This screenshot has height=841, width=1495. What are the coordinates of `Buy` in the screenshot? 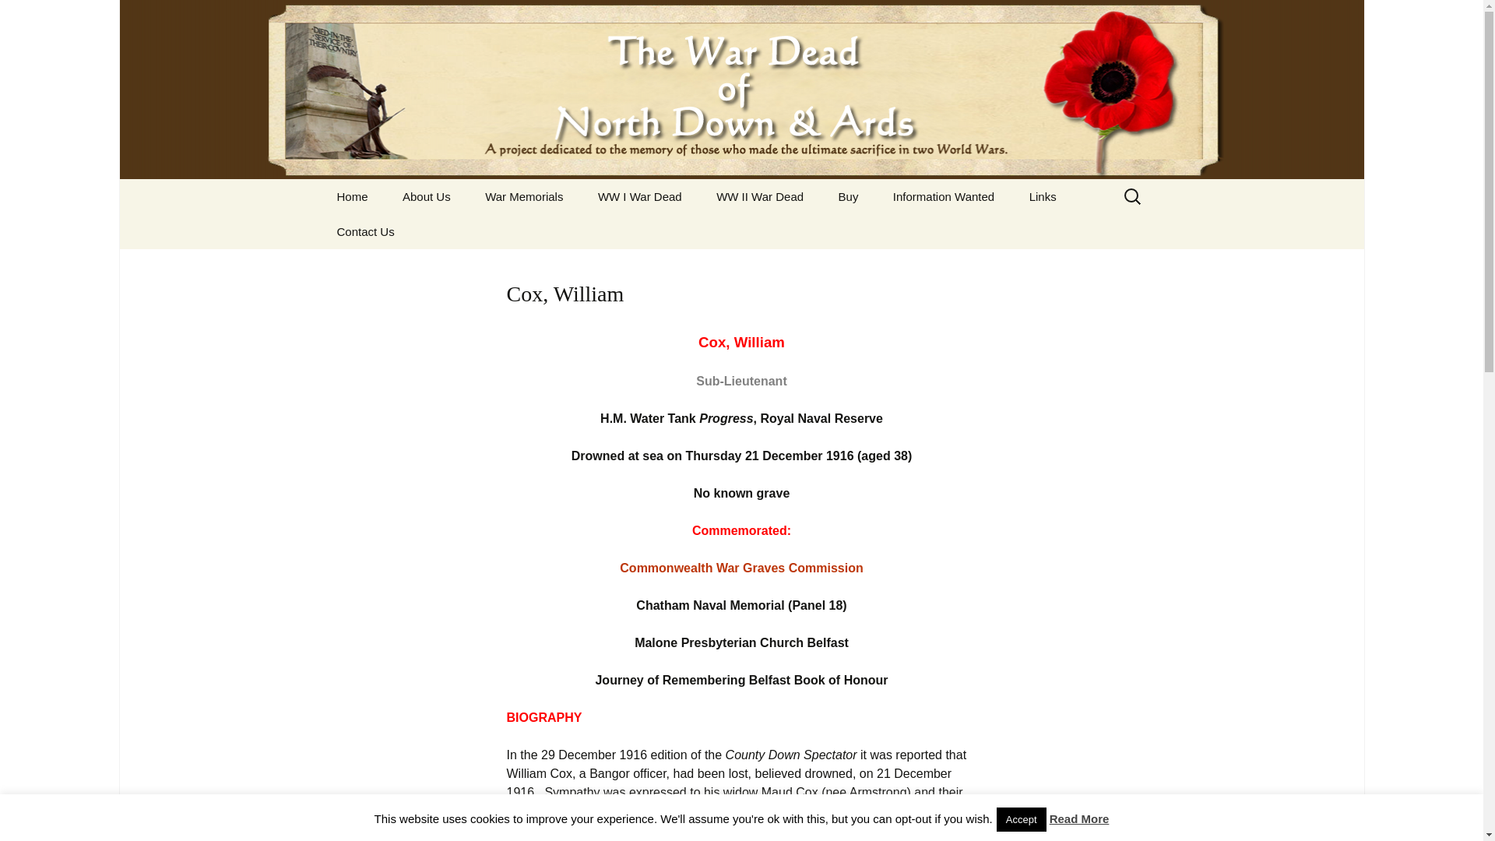 It's located at (849, 196).